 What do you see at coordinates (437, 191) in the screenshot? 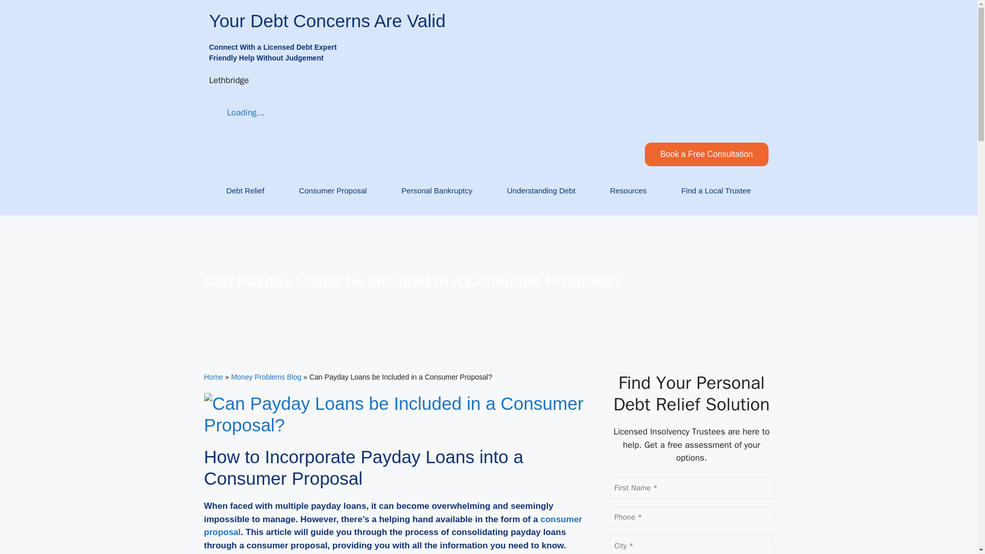
I see `Personal Bankruptcy` at bounding box center [437, 191].